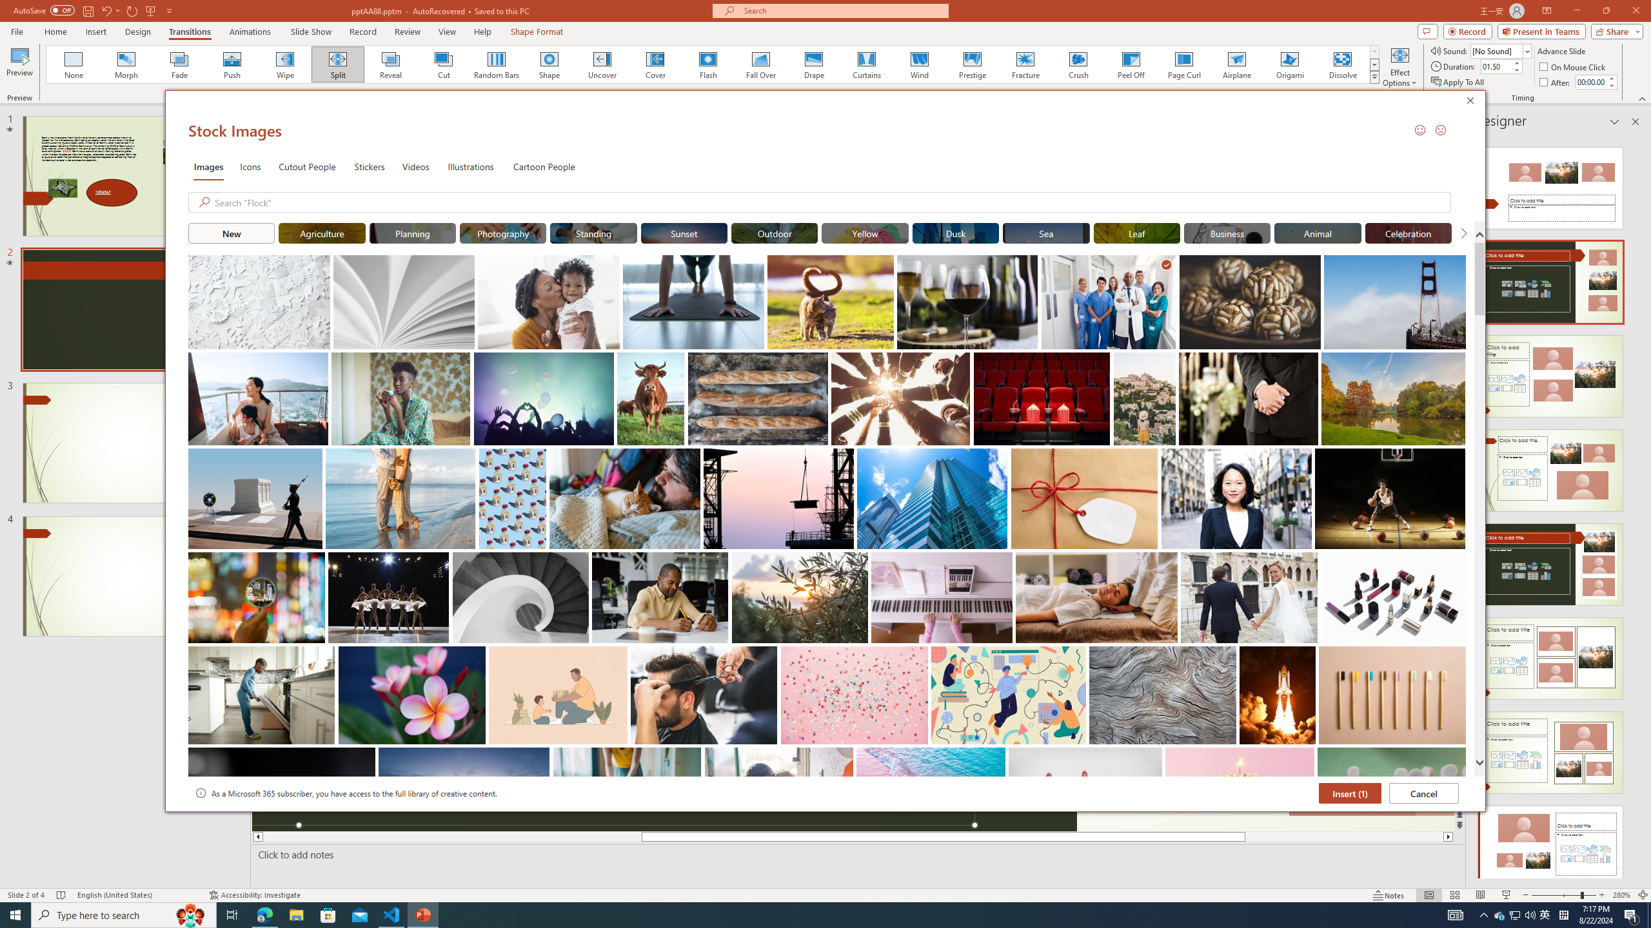 This screenshot has height=928, width=1651. I want to click on Microsoft Store, so click(328, 915).